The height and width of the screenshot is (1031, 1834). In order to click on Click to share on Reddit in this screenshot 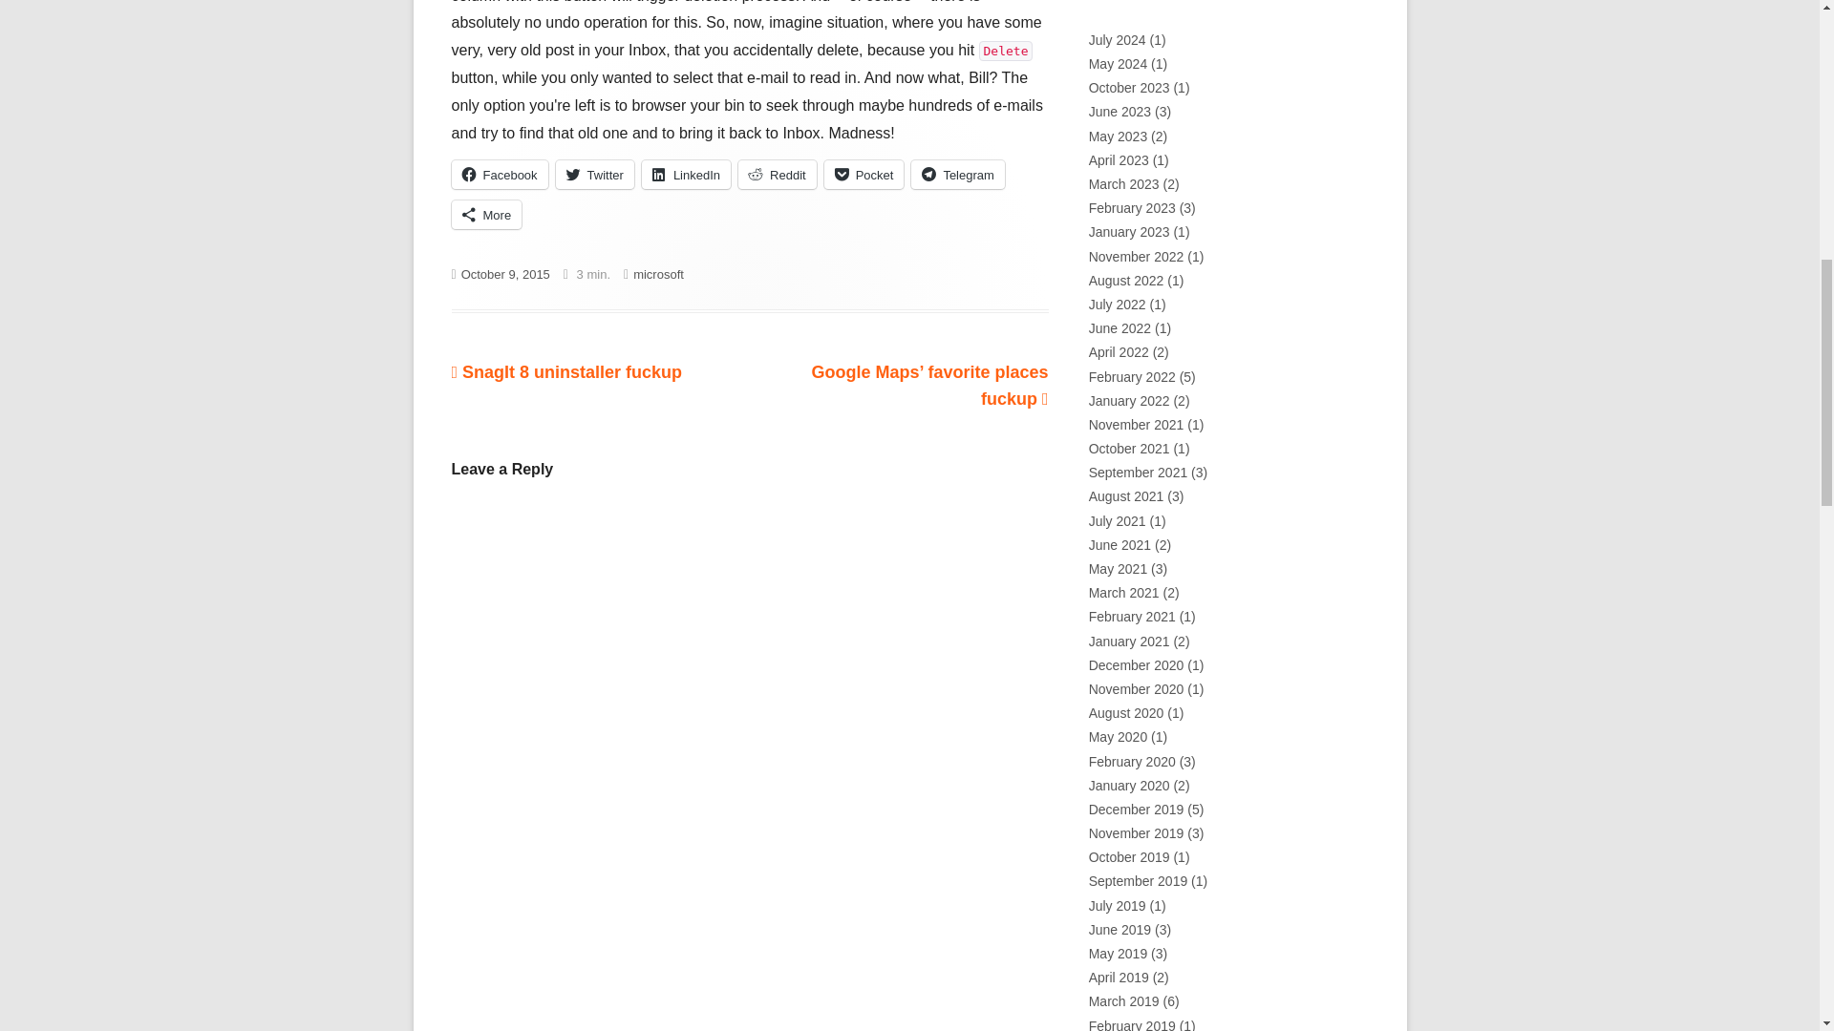, I will do `click(778, 174)`.